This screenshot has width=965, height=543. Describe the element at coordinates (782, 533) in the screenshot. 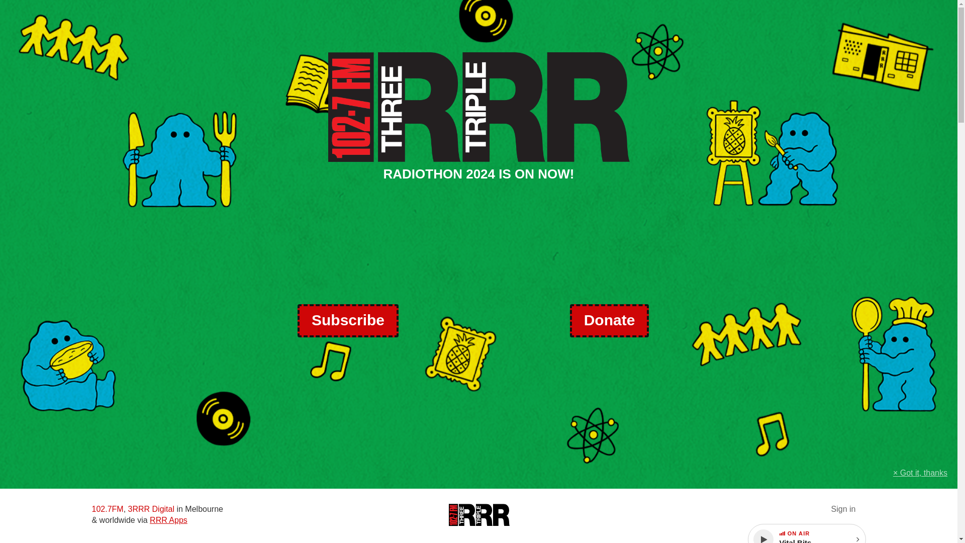

I see `ANIMATED AUDIO BARS` at that location.